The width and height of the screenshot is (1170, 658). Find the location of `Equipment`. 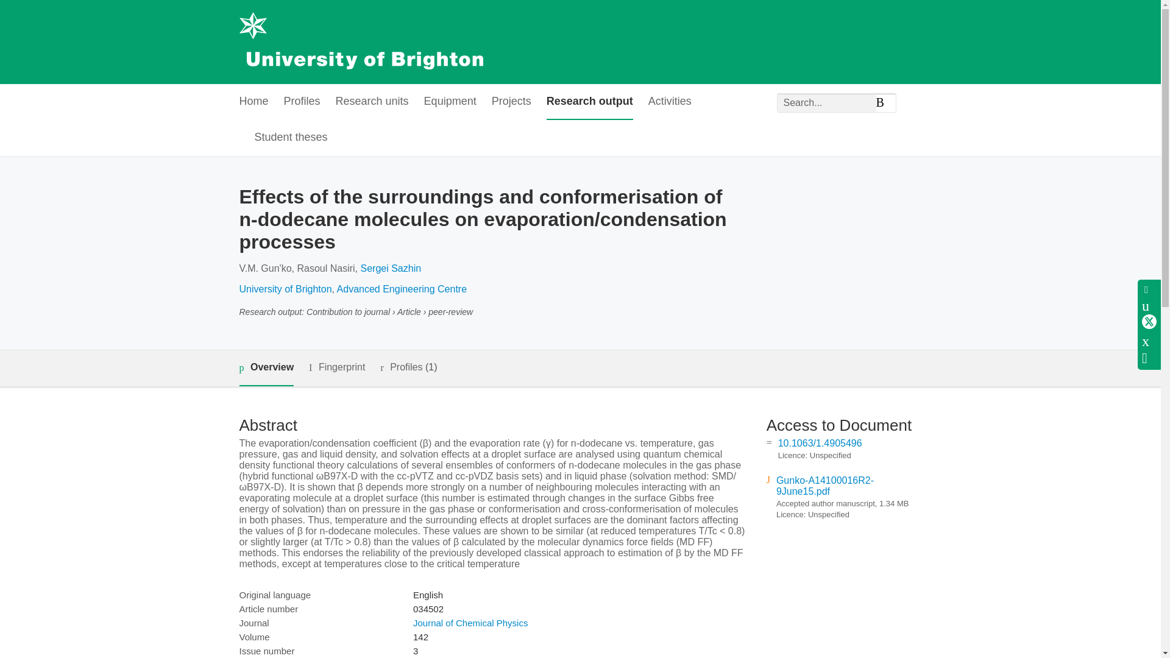

Equipment is located at coordinates (450, 102).